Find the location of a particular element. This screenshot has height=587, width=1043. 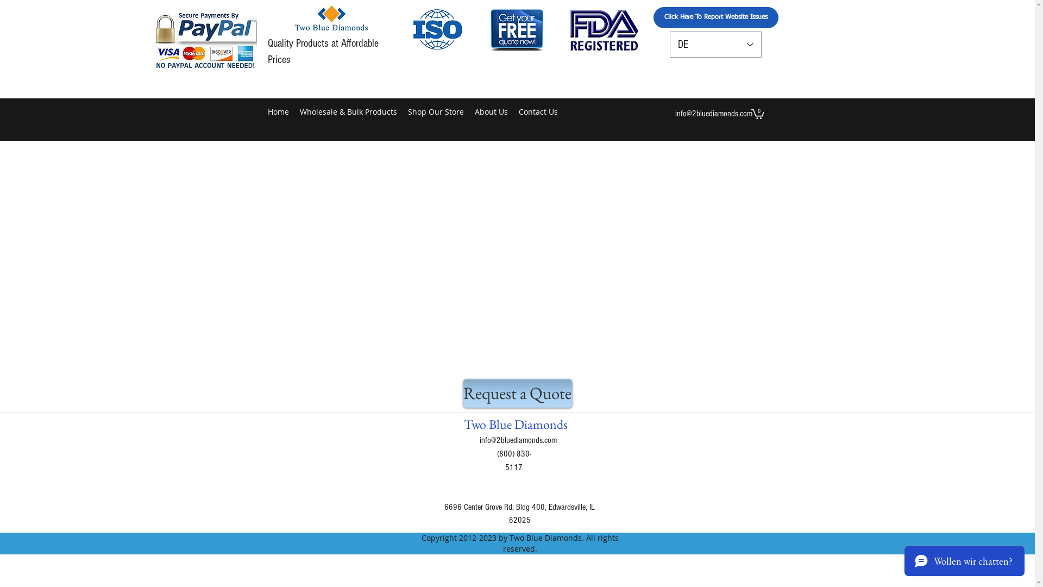

About Us is located at coordinates (491, 112).